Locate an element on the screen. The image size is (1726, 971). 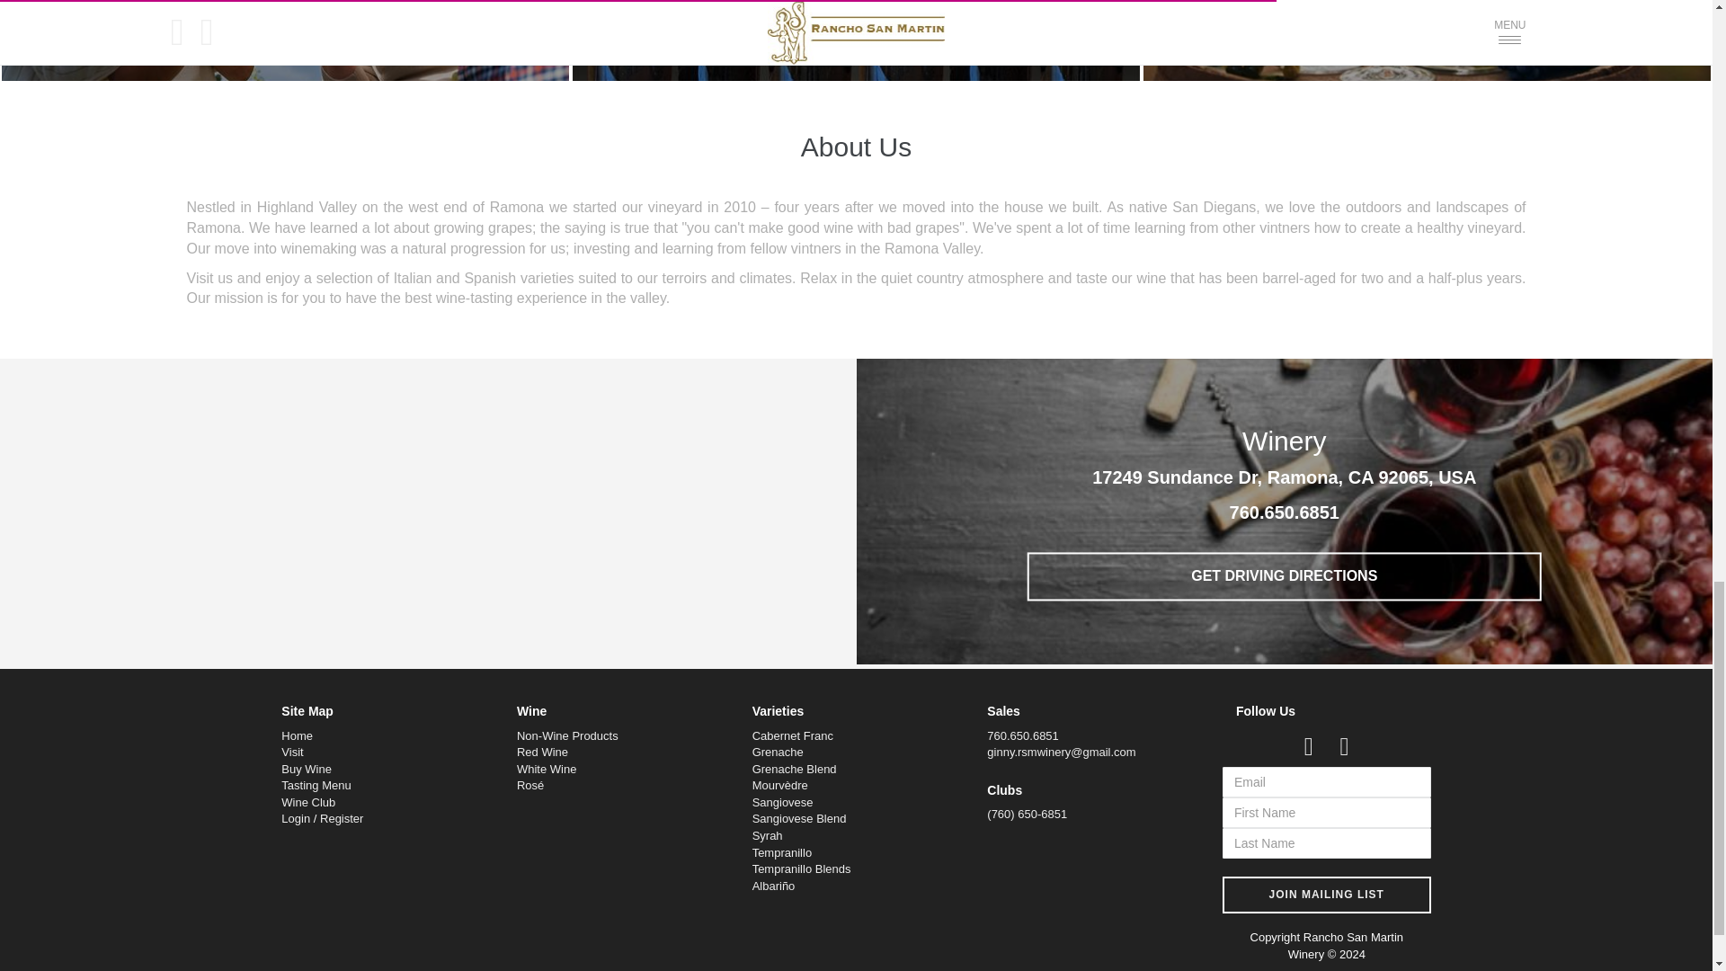
Tasting Menu is located at coordinates (315, 786).